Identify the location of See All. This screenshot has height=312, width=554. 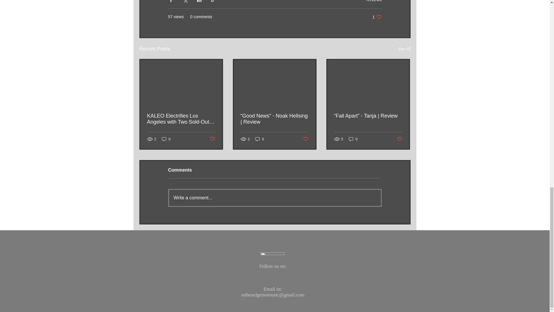
(306, 139).